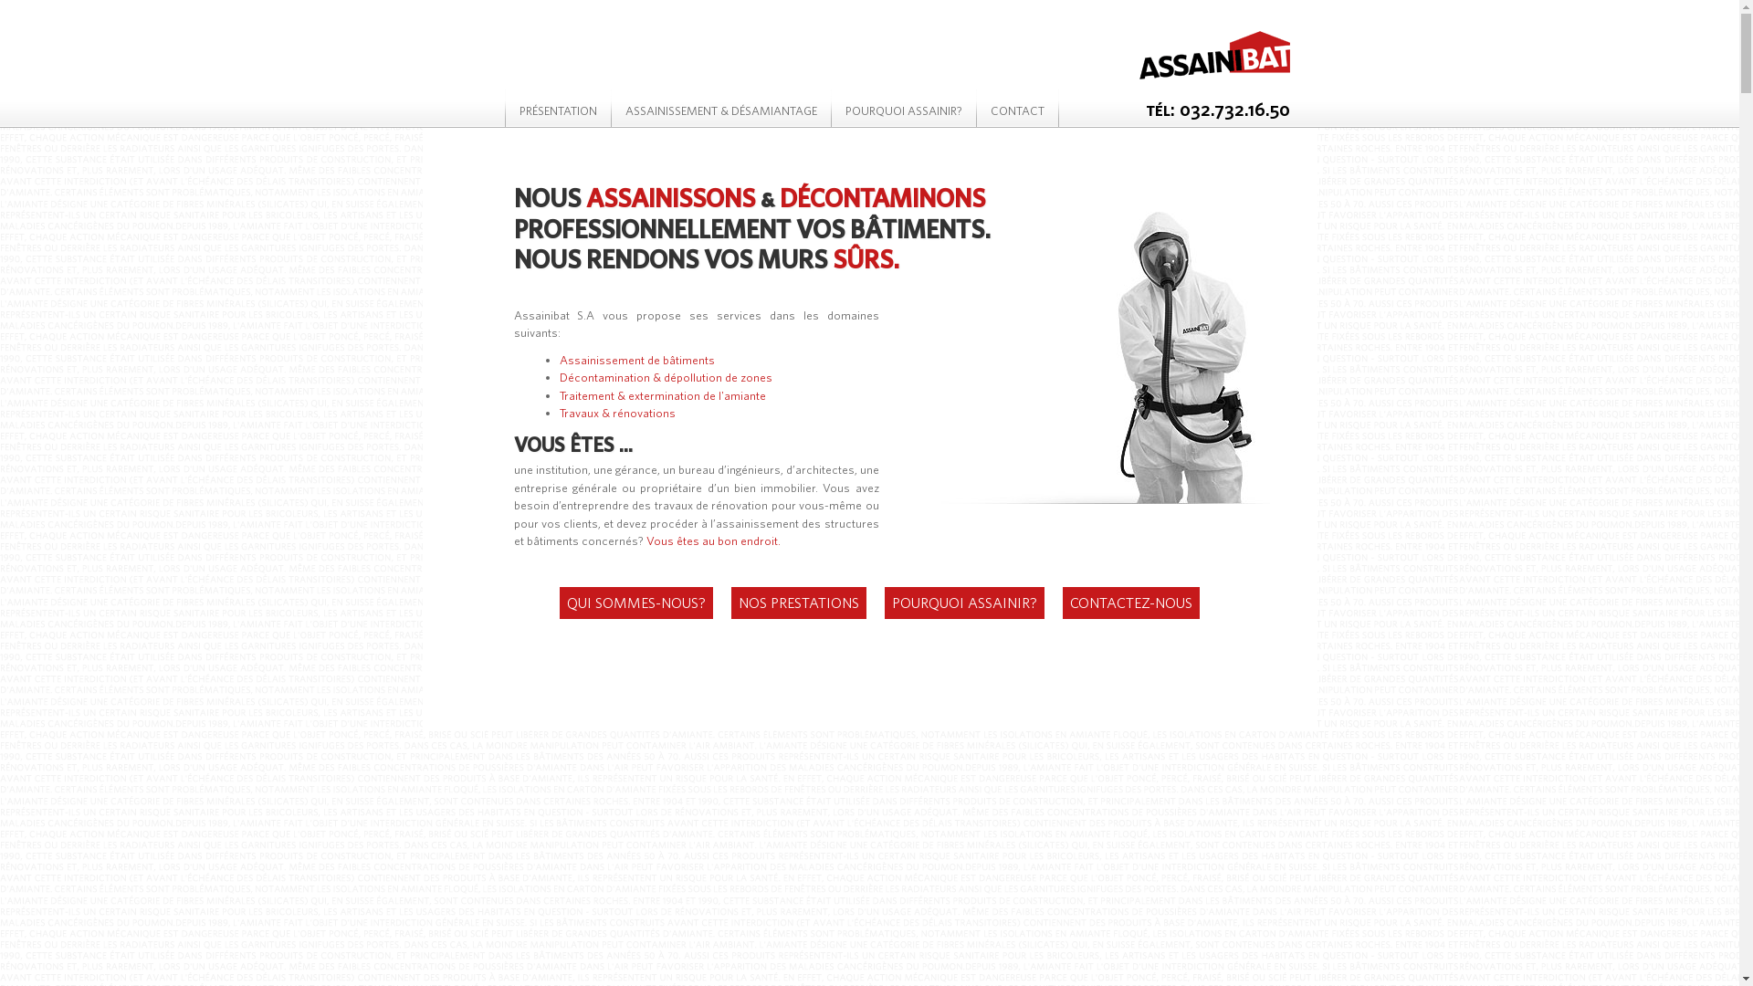  What do you see at coordinates (635, 603) in the screenshot?
I see `QUI SOMMES-NOUS?` at bounding box center [635, 603].